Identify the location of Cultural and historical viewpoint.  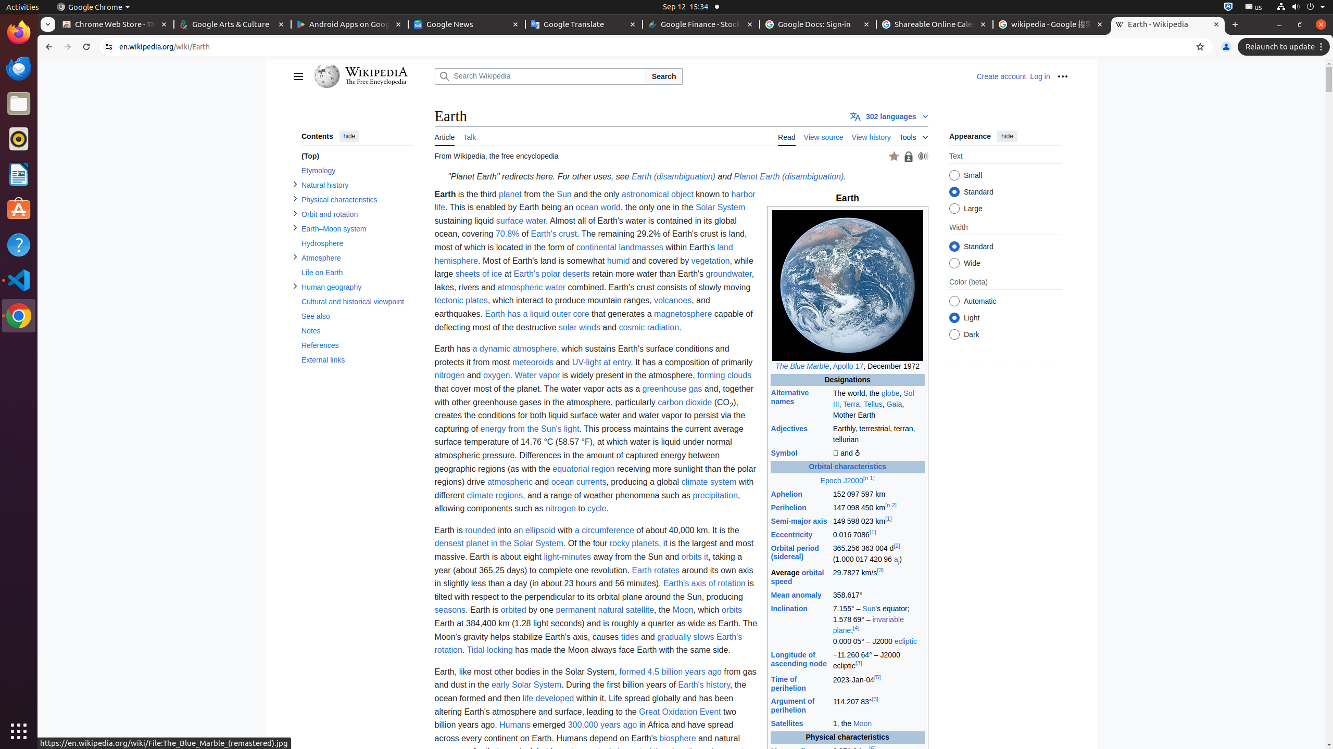
(357, 302).